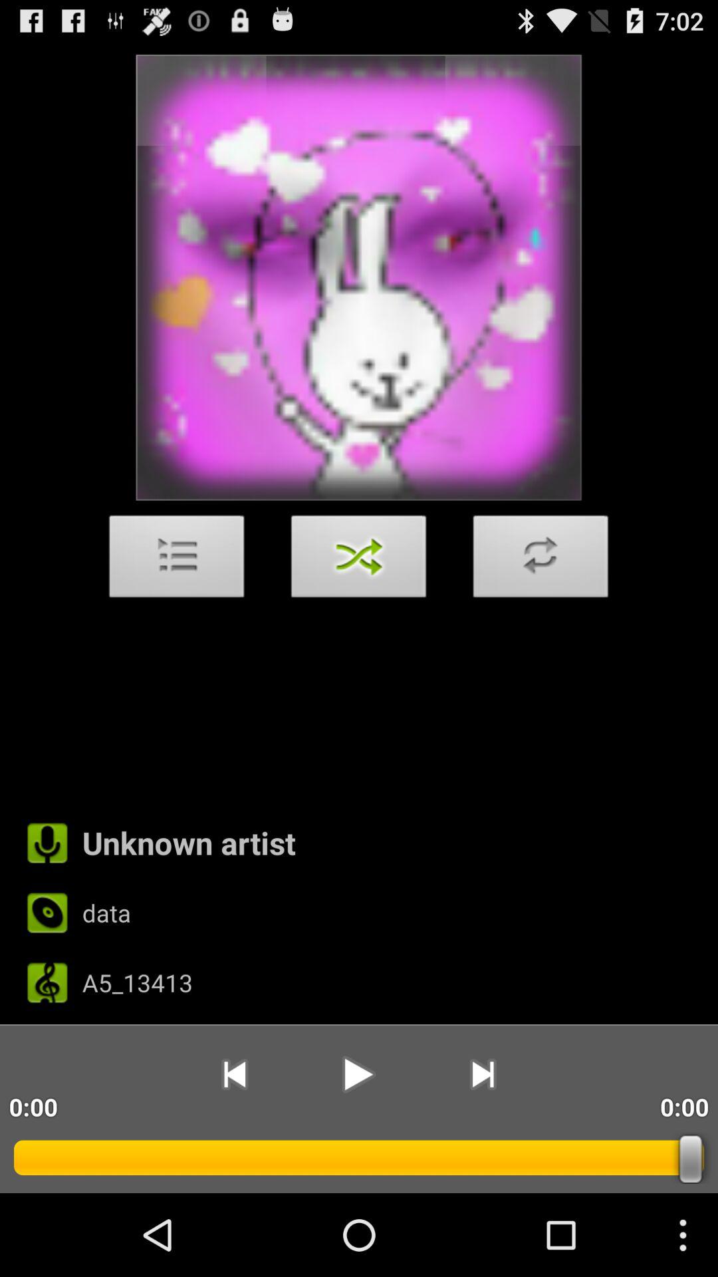  What do you see at coordinates (540, 560) in the screenshot?
I see `press icon on the right` at bounding box center [540, 560].